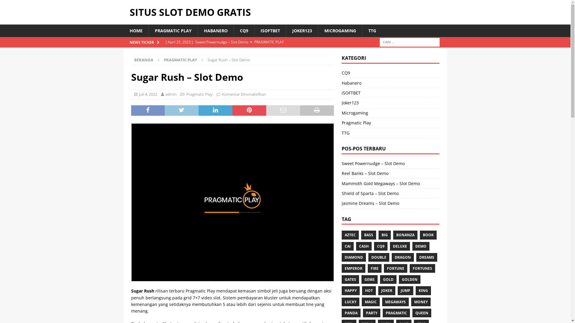 This screenshot has height=323, width=575. Describe the element at coordinates (302, 31) in the screenshot. I see `JOKER123` at that location.